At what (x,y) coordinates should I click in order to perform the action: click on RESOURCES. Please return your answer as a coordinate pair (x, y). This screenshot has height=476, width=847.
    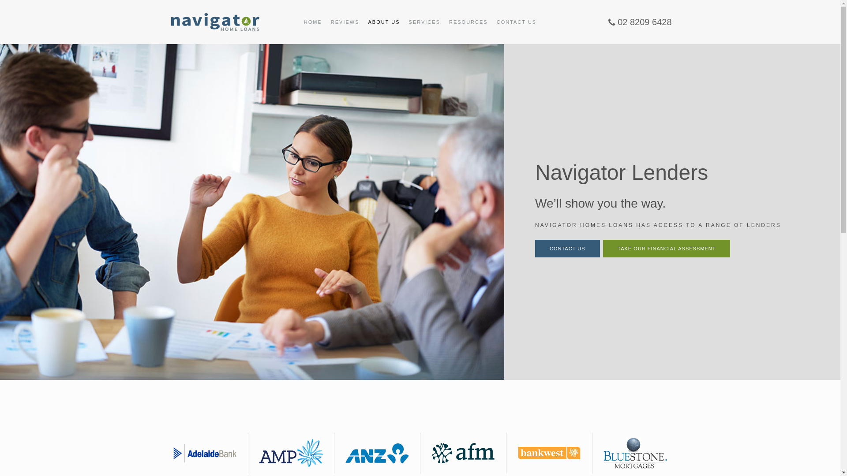
    Looking at the image, I should click on (468, 22).